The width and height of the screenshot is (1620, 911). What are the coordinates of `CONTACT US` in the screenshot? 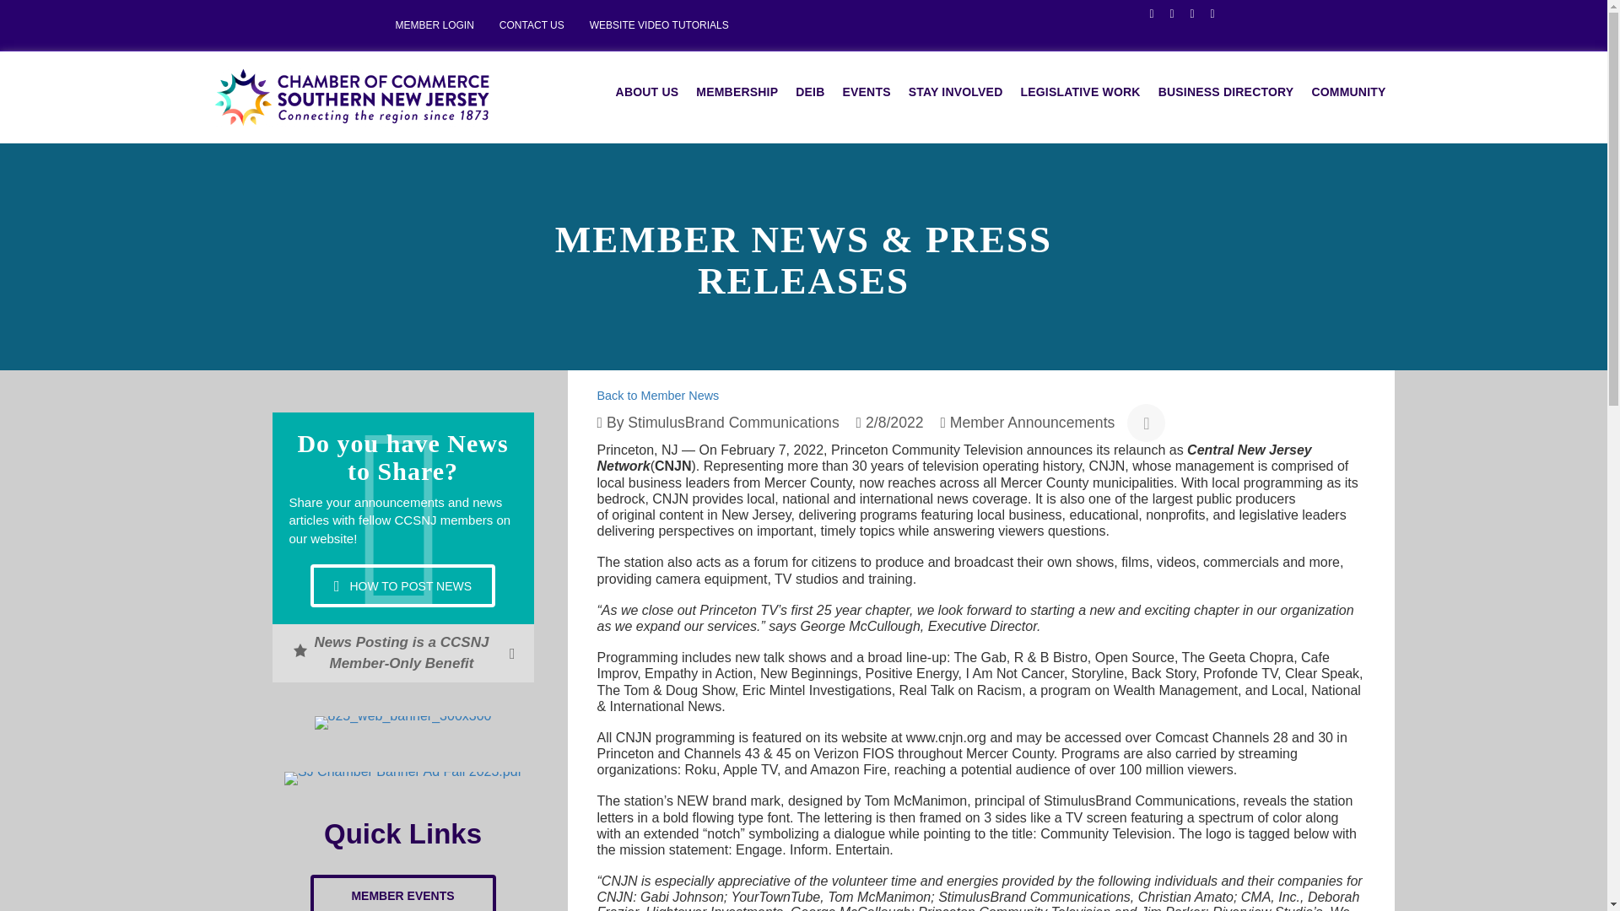 It's located at (532, 25).